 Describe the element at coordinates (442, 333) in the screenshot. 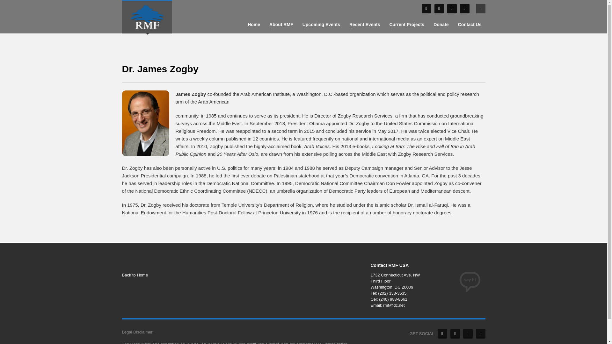

I see `Facebook` at that location.